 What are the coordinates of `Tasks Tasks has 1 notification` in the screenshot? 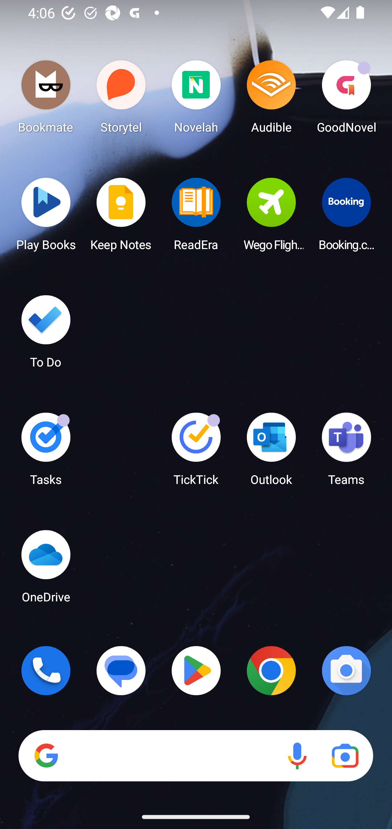 It's located at (46, 452).